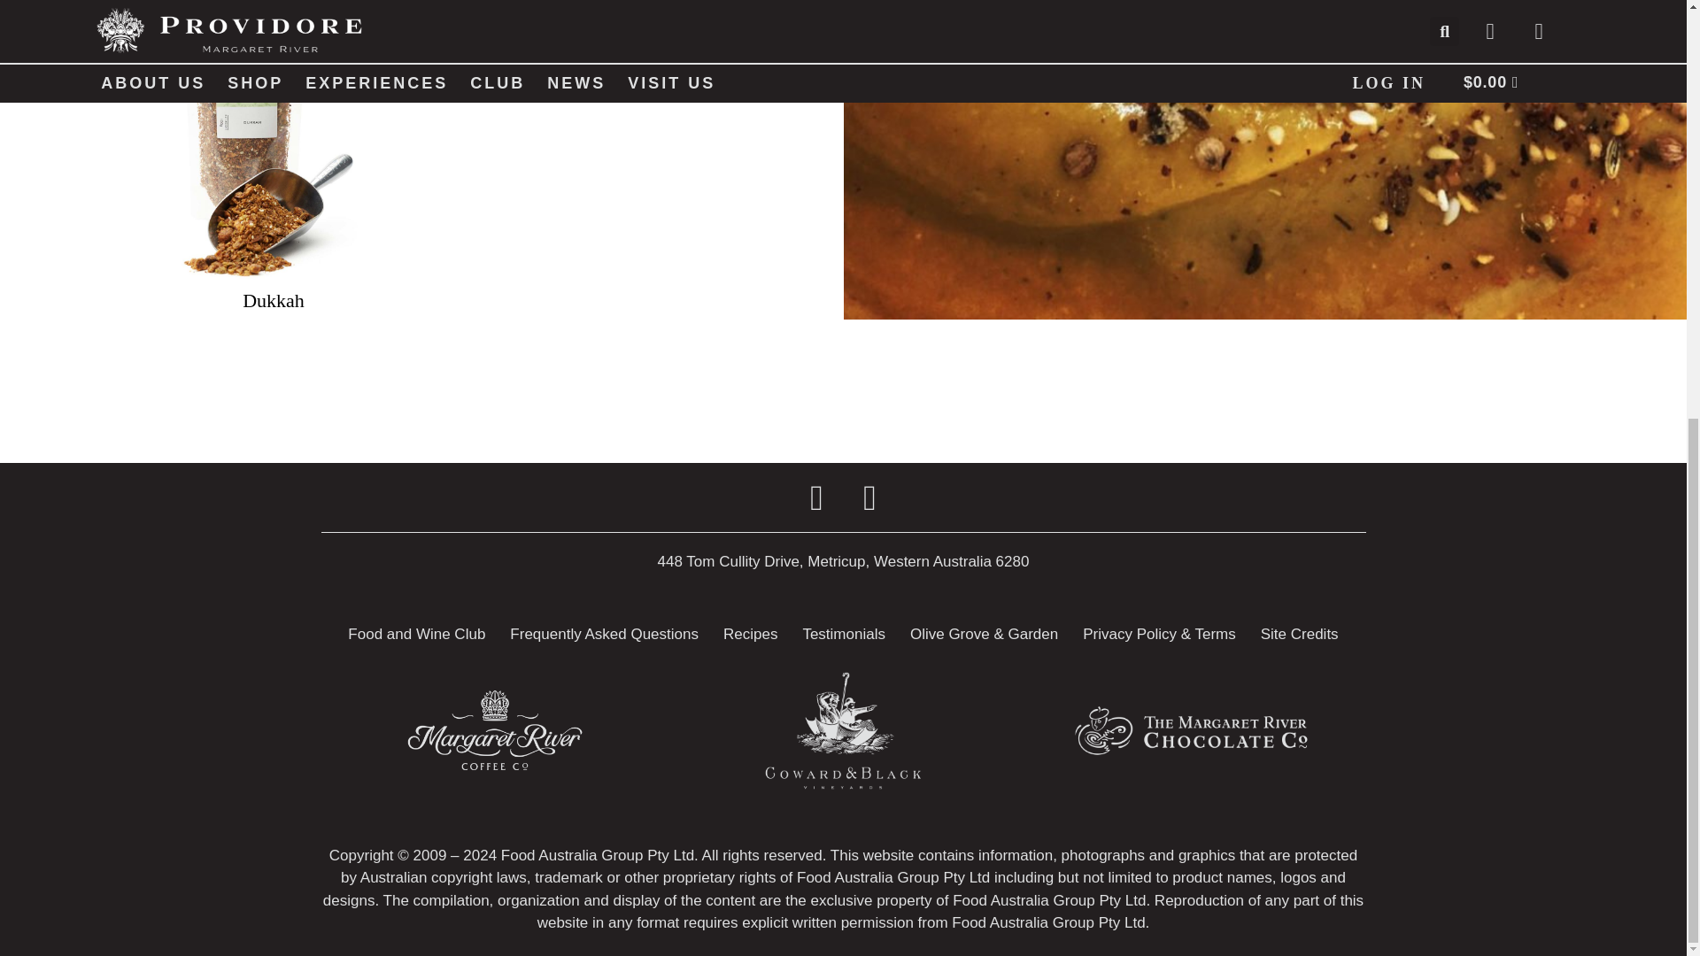  Describe the element at coordinates (273, 301) in the screenshot. I see `Dukkah` at that location.